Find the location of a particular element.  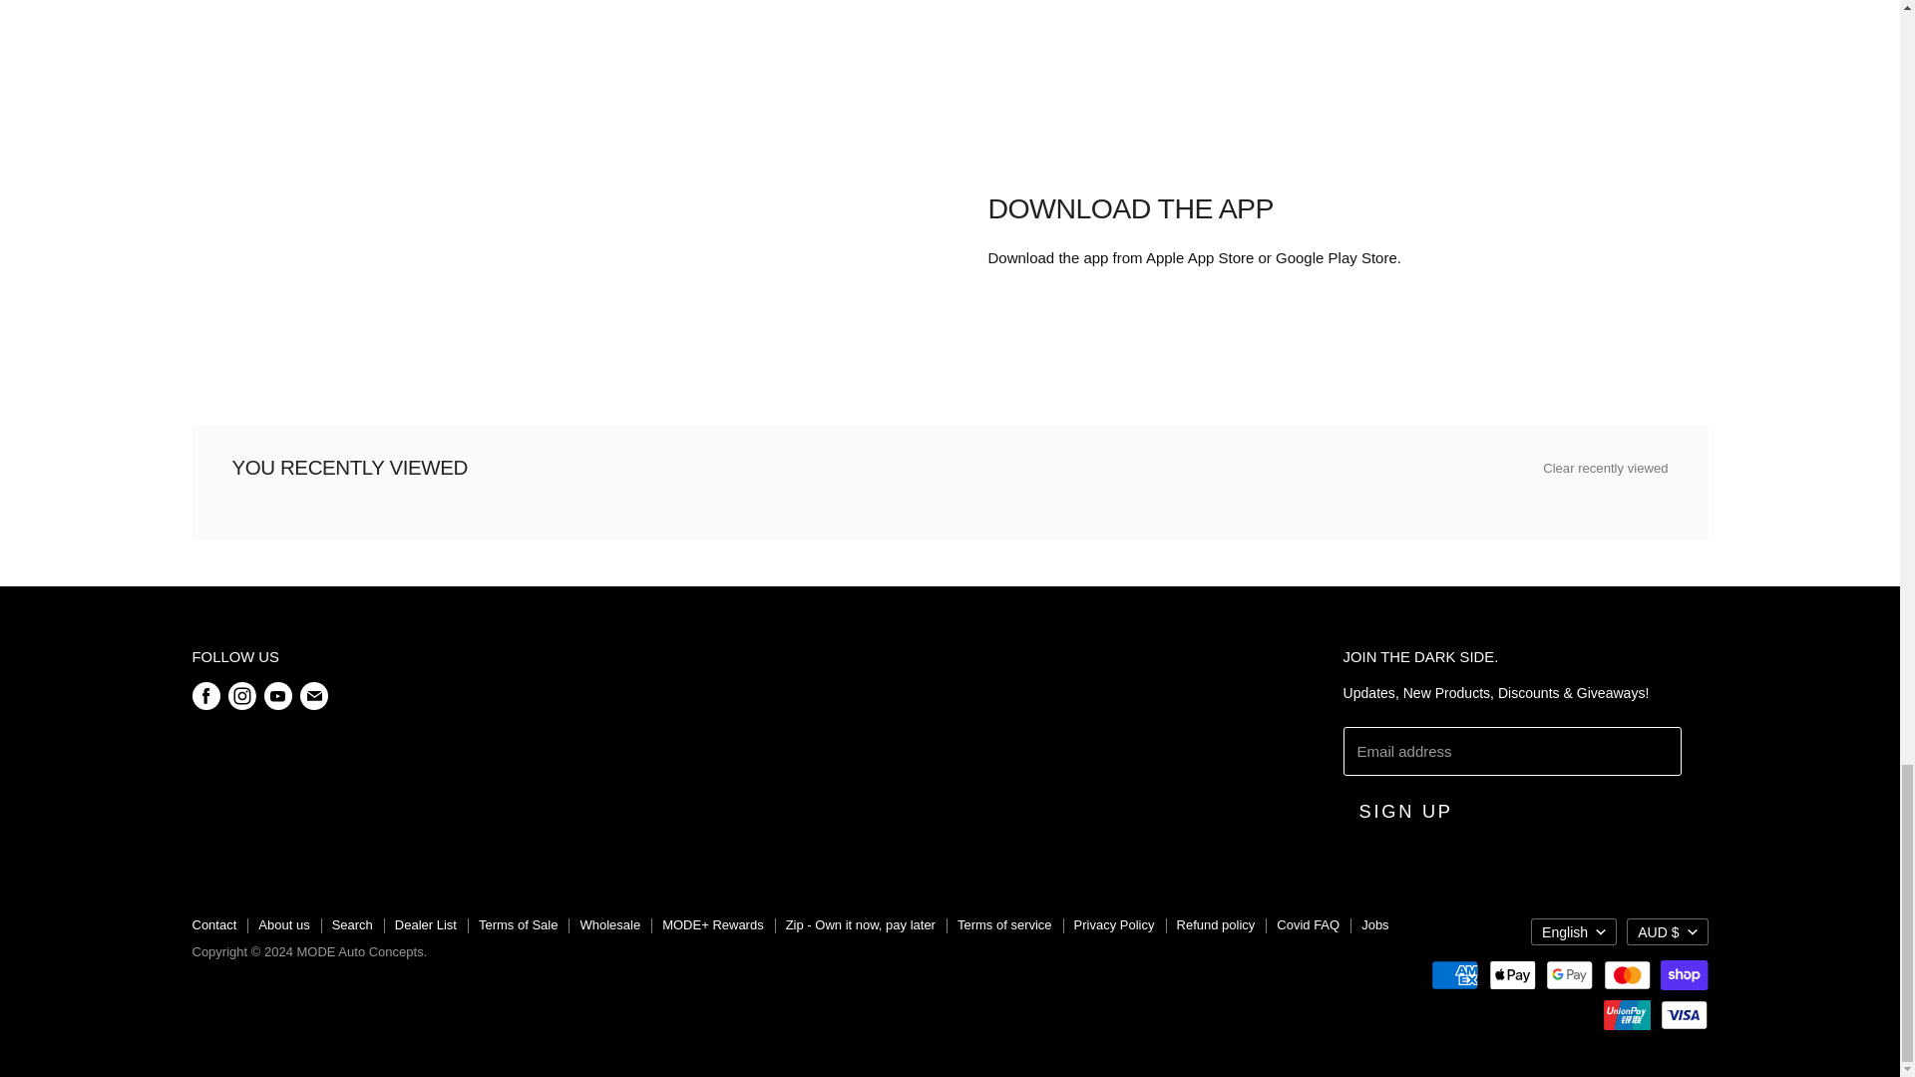

Instagram is located at coordinates (241, 696).